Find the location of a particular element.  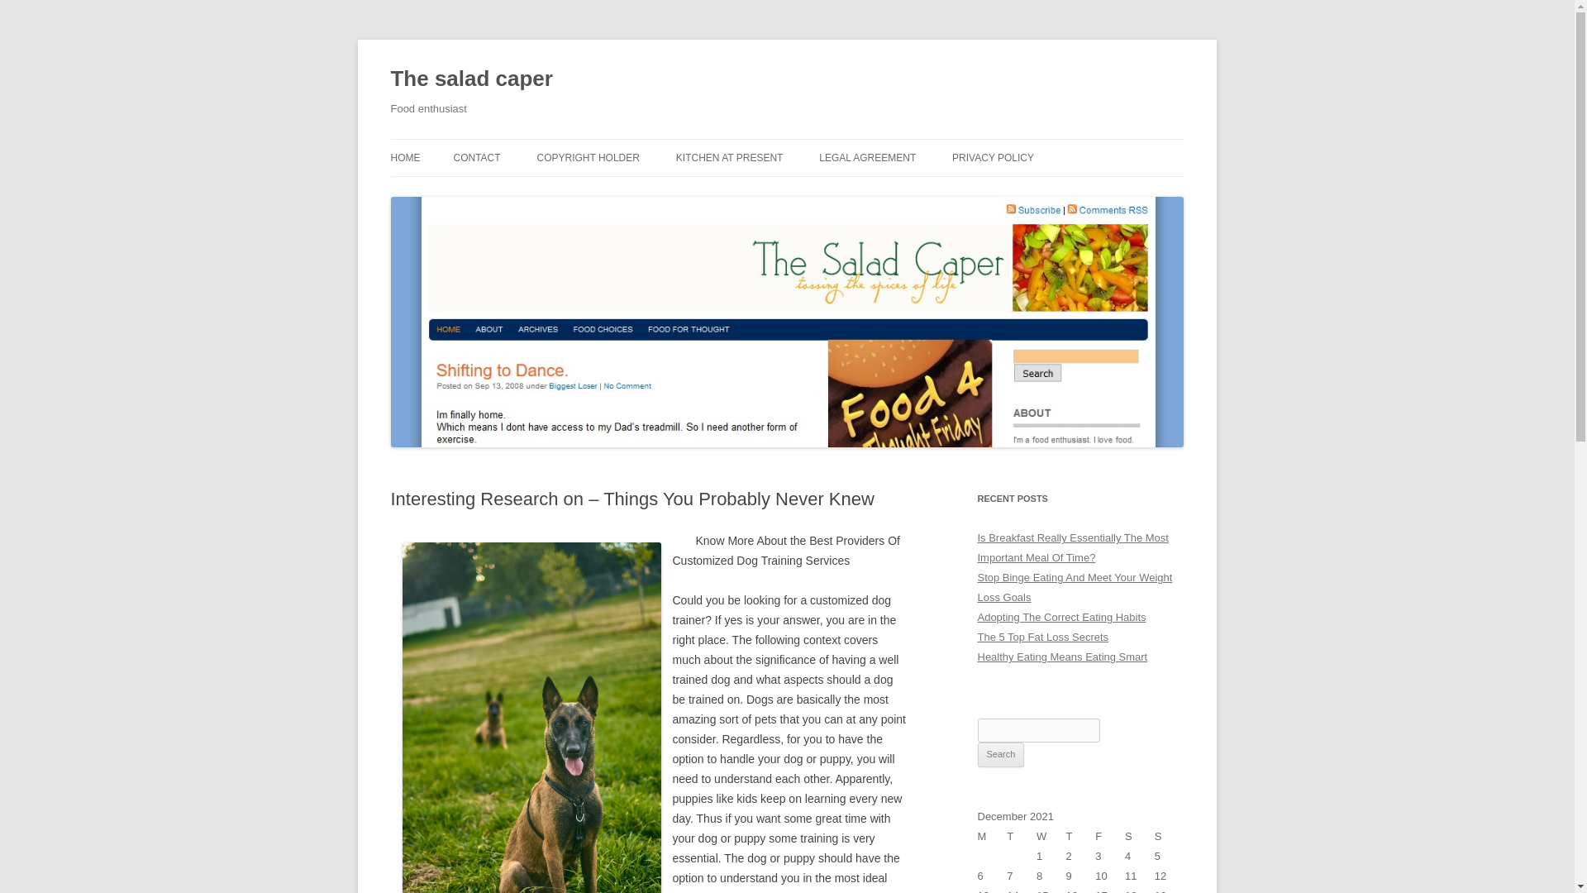

CONTACT is located at coordinates (476, 157).